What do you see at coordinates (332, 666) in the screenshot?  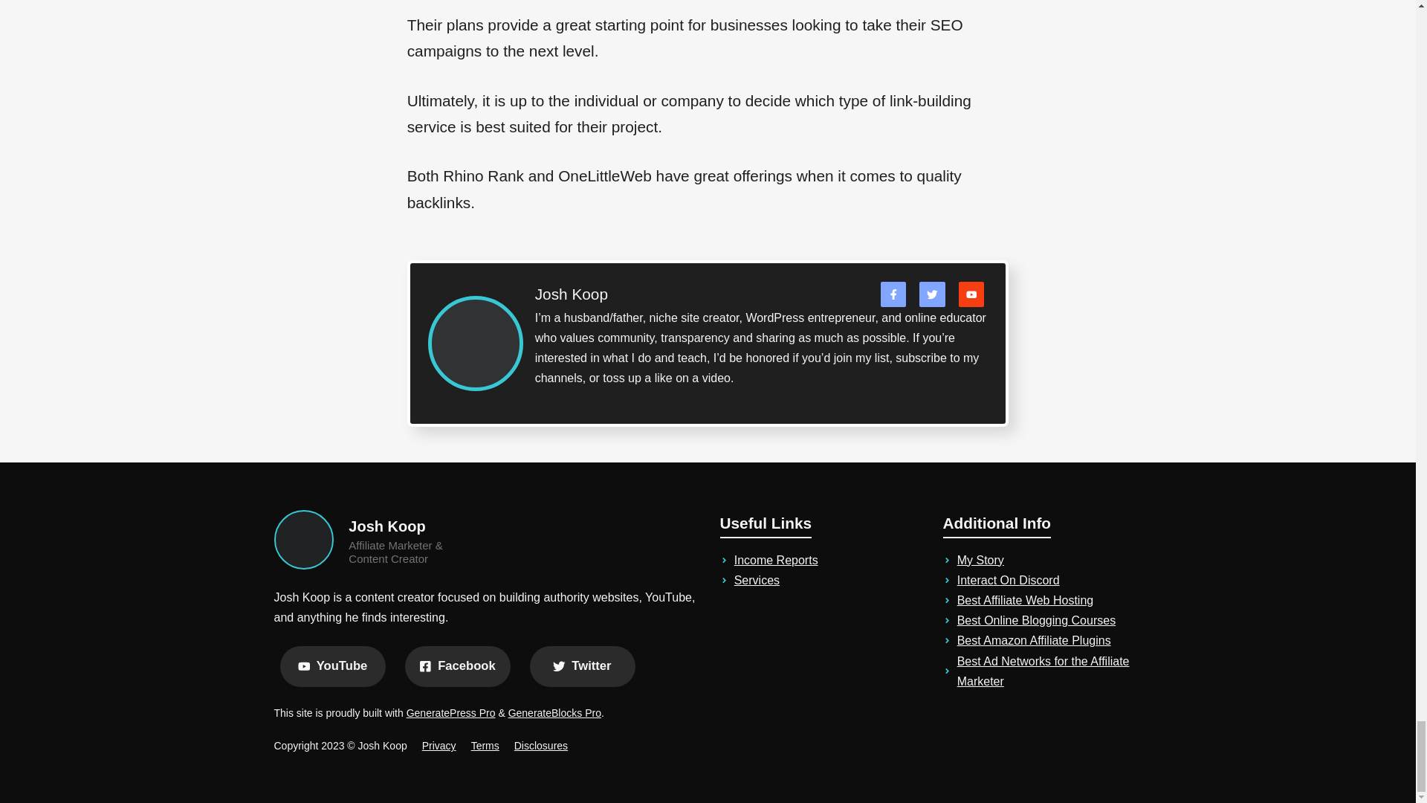 I see `YouTube` at bounding box center [332, 666].